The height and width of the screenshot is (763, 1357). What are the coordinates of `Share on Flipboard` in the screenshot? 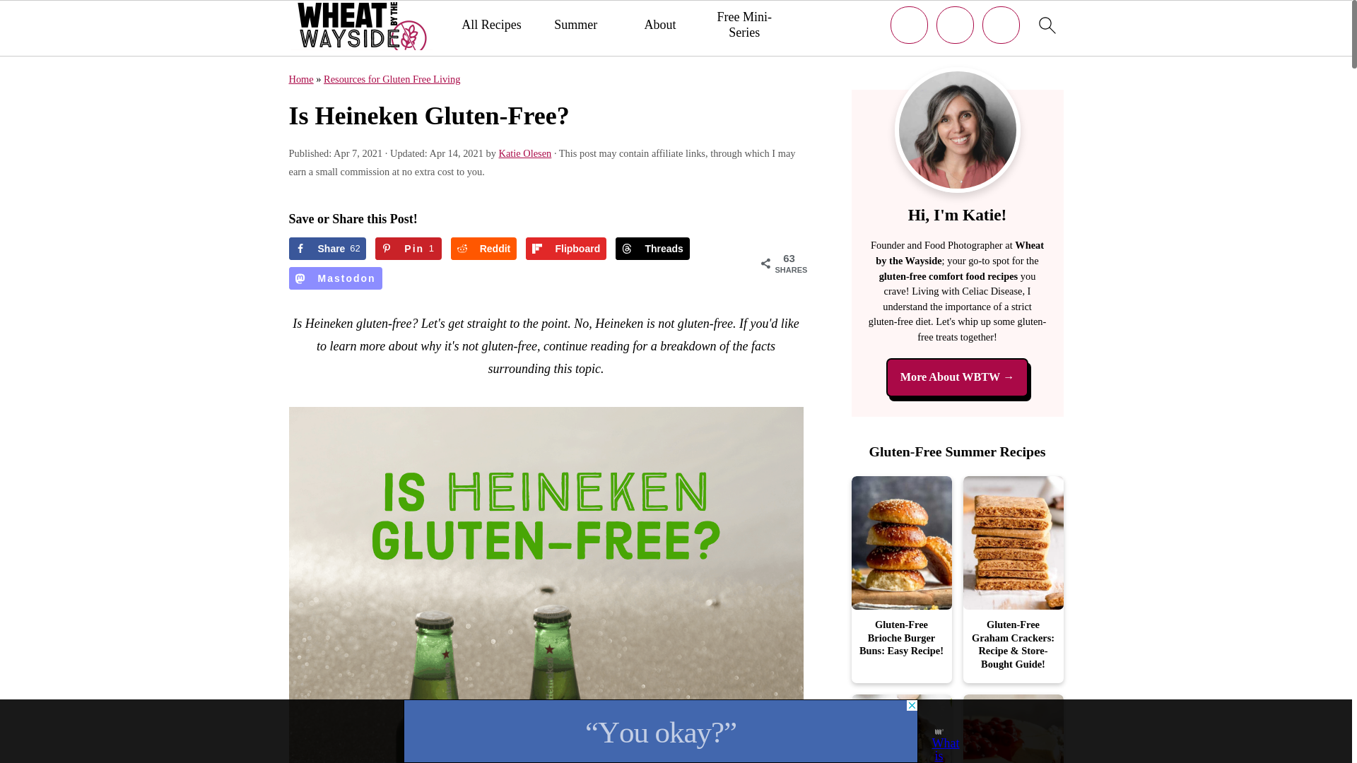 It's located at (566, 249).